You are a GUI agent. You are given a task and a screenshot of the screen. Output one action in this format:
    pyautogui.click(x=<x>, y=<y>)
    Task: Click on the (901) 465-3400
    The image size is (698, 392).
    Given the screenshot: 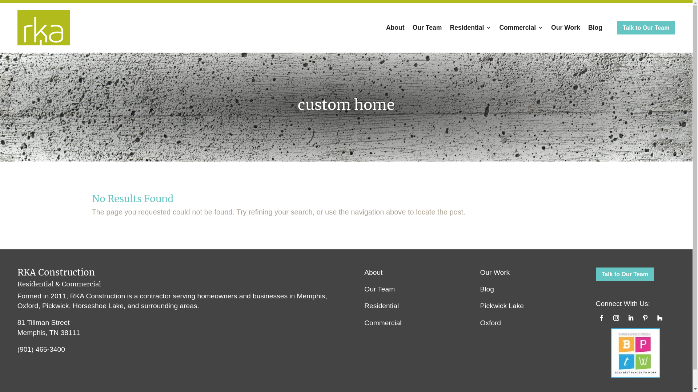 What is the action you would take?
    pyautogui.click(x=41, y=349)
    